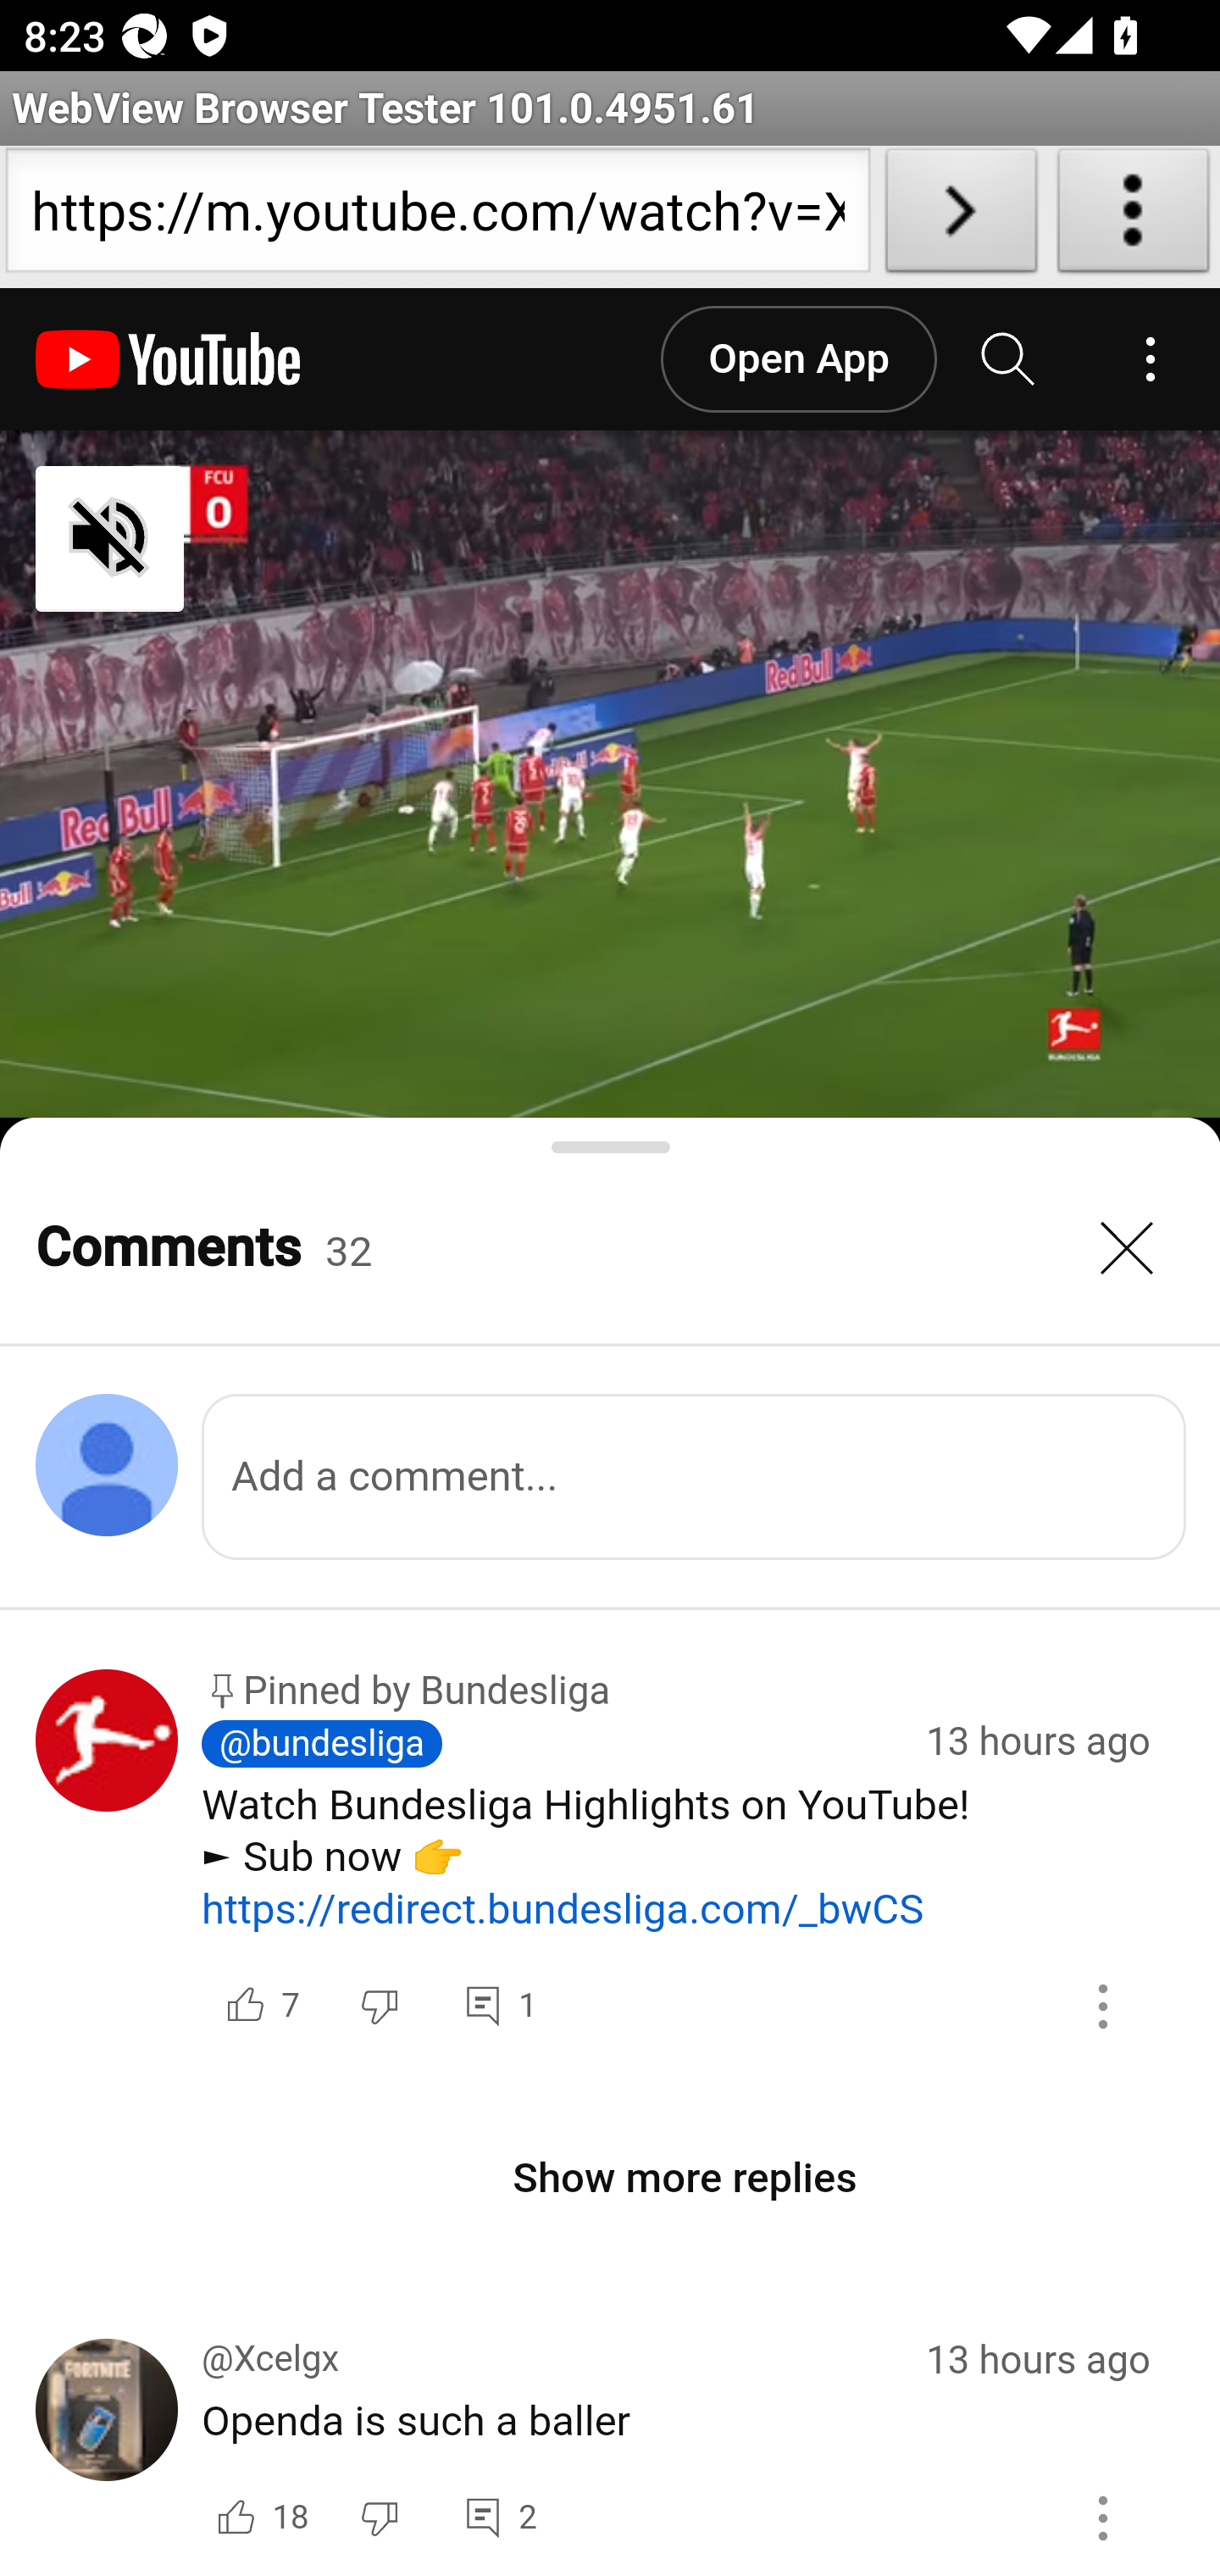 Image resolution: width=1220 pixels, height=2576 pixels. Describe the element at coordinates (1128, 1249) in the screenshot. I see `Close` at that location.